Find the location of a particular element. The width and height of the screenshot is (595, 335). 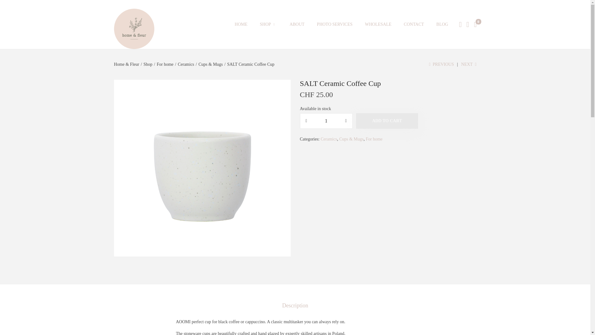

1 is located at coordinates (326, 121).